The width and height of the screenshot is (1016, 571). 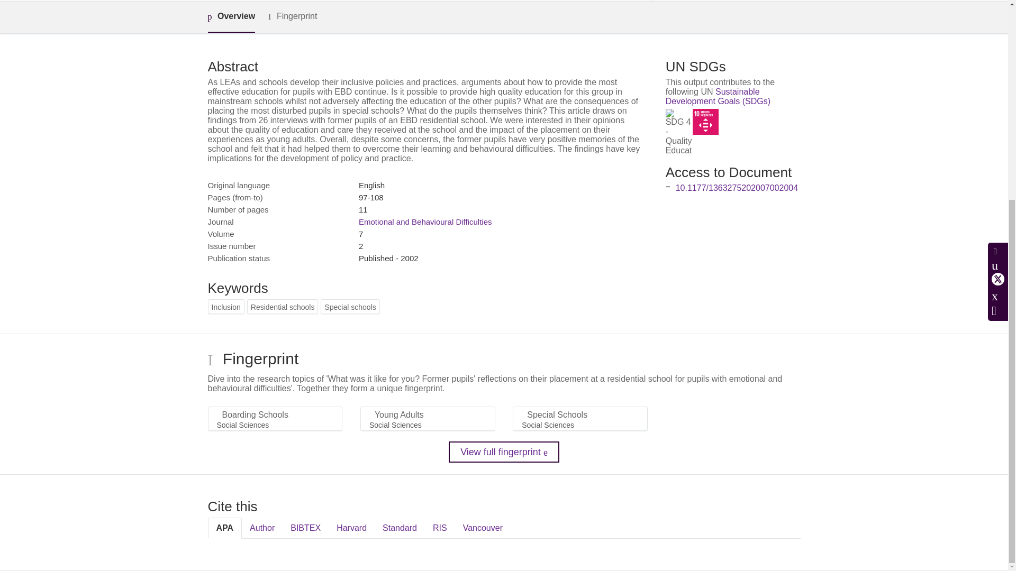 What do you see at coordinates (425, 222) in the screenshot?
I see `Emotional and Behavioural Difficulties` at bounding box center [425, 222].